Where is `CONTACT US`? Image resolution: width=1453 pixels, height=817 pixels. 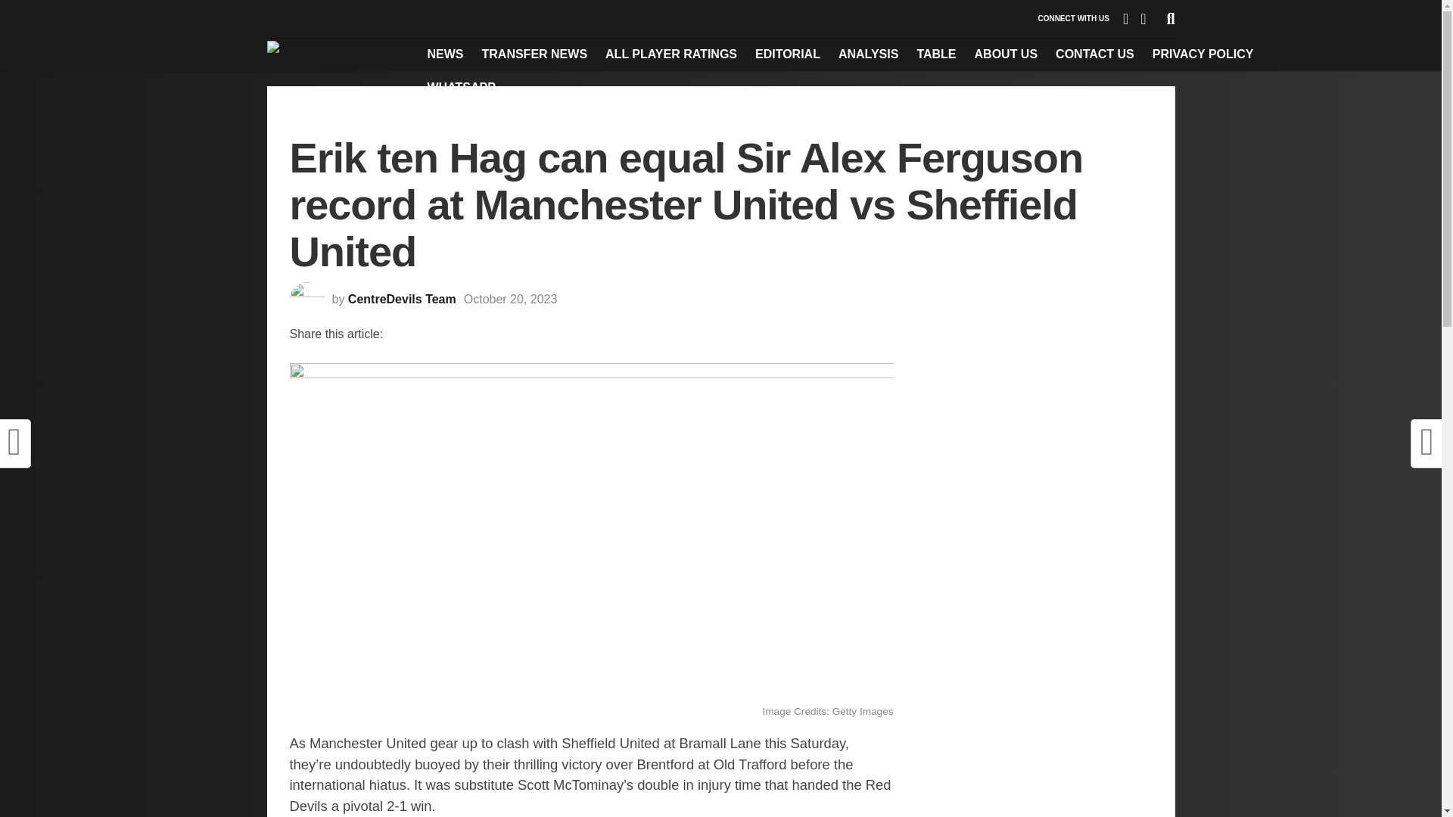
CONTACT US is located at coordinates (1094, 54).